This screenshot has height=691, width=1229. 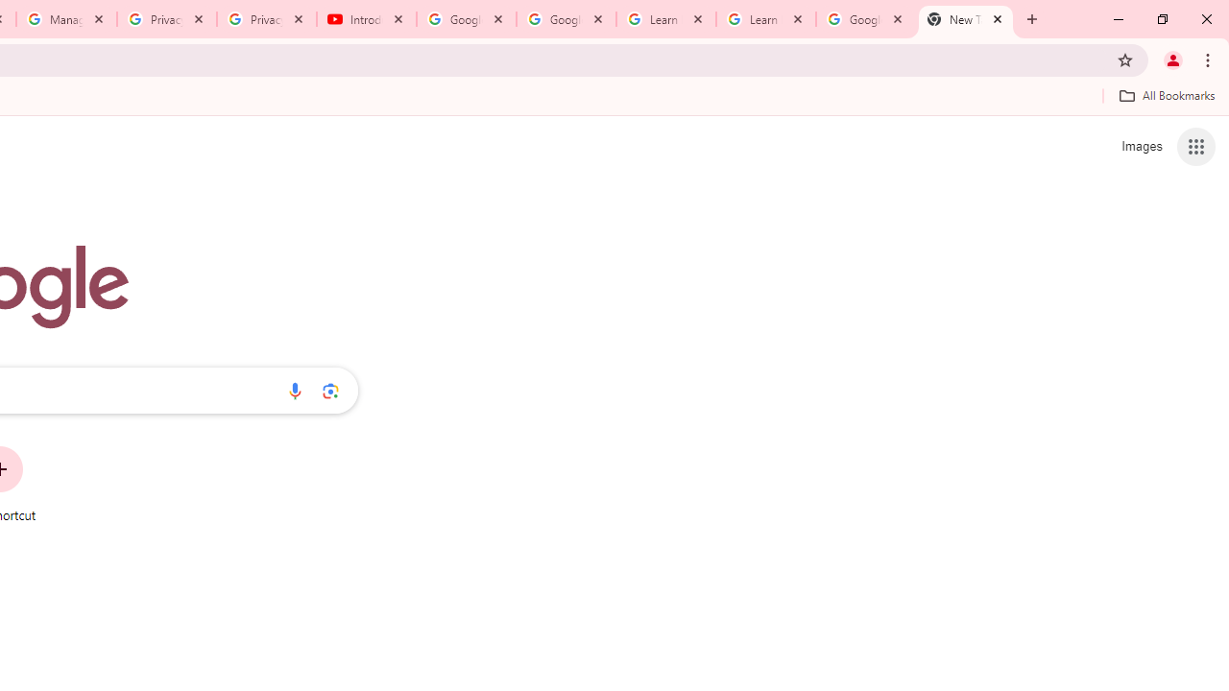 I want to click on Google Account Help, so click(x=466, y=19).